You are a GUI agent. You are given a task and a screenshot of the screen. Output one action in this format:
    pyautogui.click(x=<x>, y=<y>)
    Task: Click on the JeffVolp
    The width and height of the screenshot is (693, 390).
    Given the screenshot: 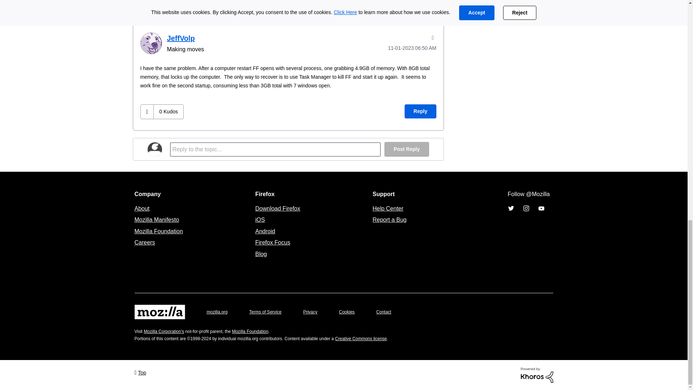 What is the action you would take?
    pyautogui.click(x=151, y=43)
    